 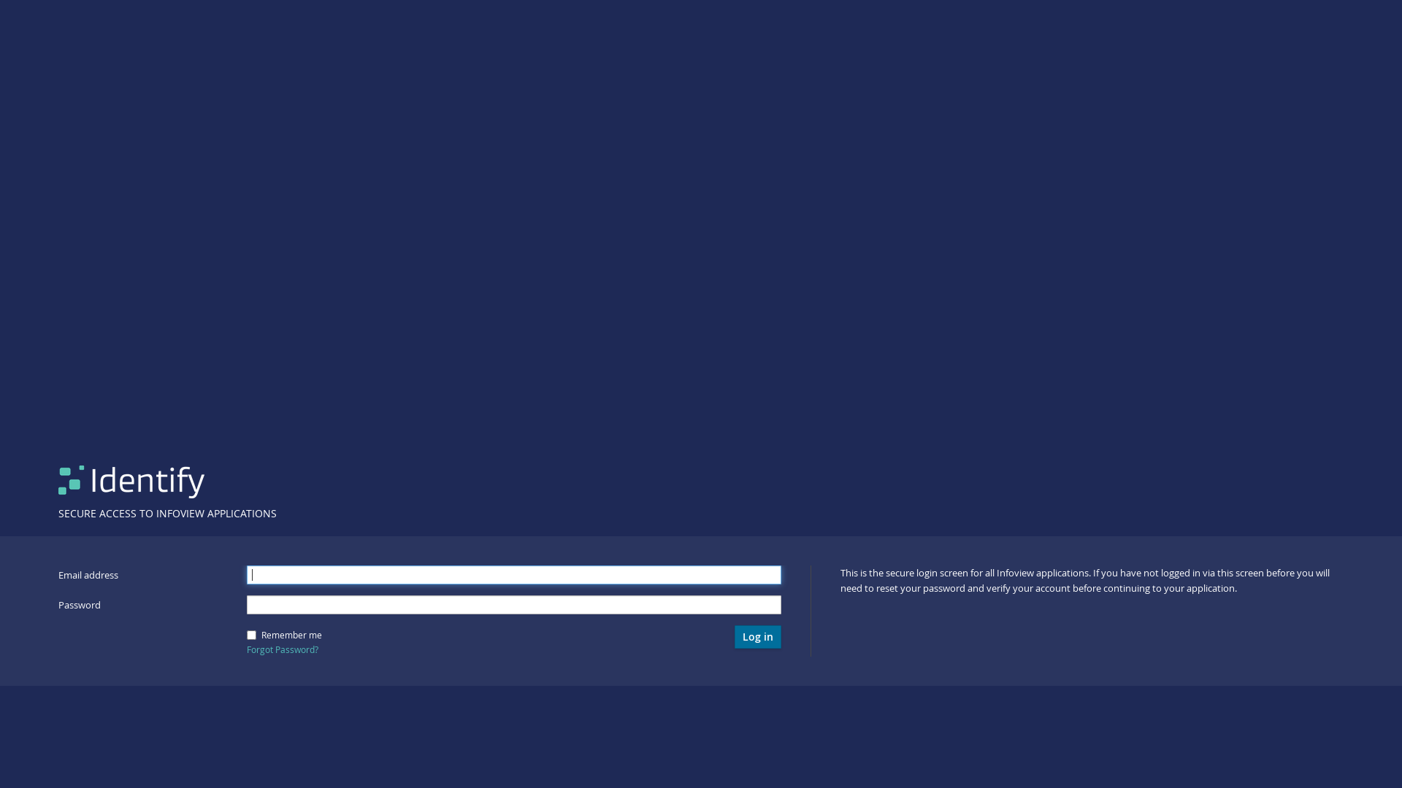 What do you see at coordinates (283, 649) in the screenshot?
I see `Forgot Password?` at bounding box center [283, 649].